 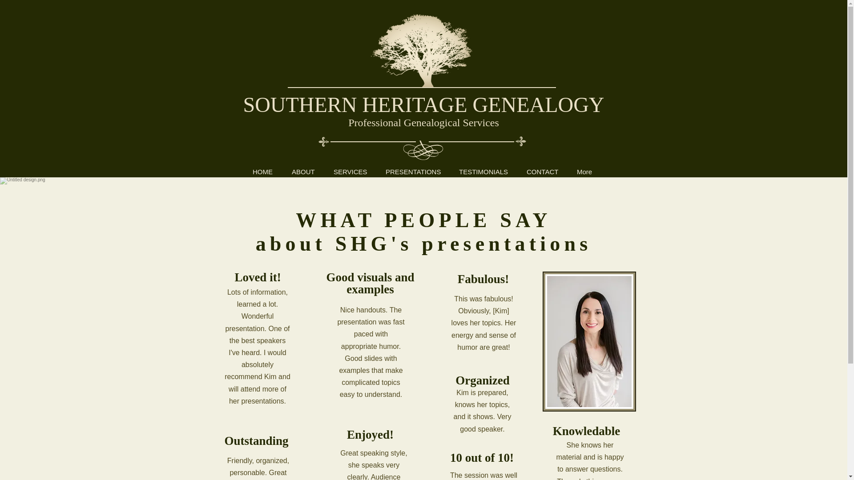 I want to click on PRESENTATIONS, so click(x=413, y=172).